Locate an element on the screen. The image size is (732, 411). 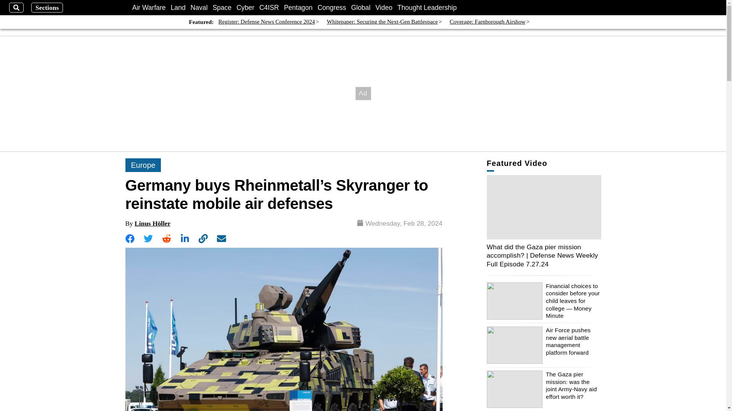
Land is located at coordinates (178, 8).